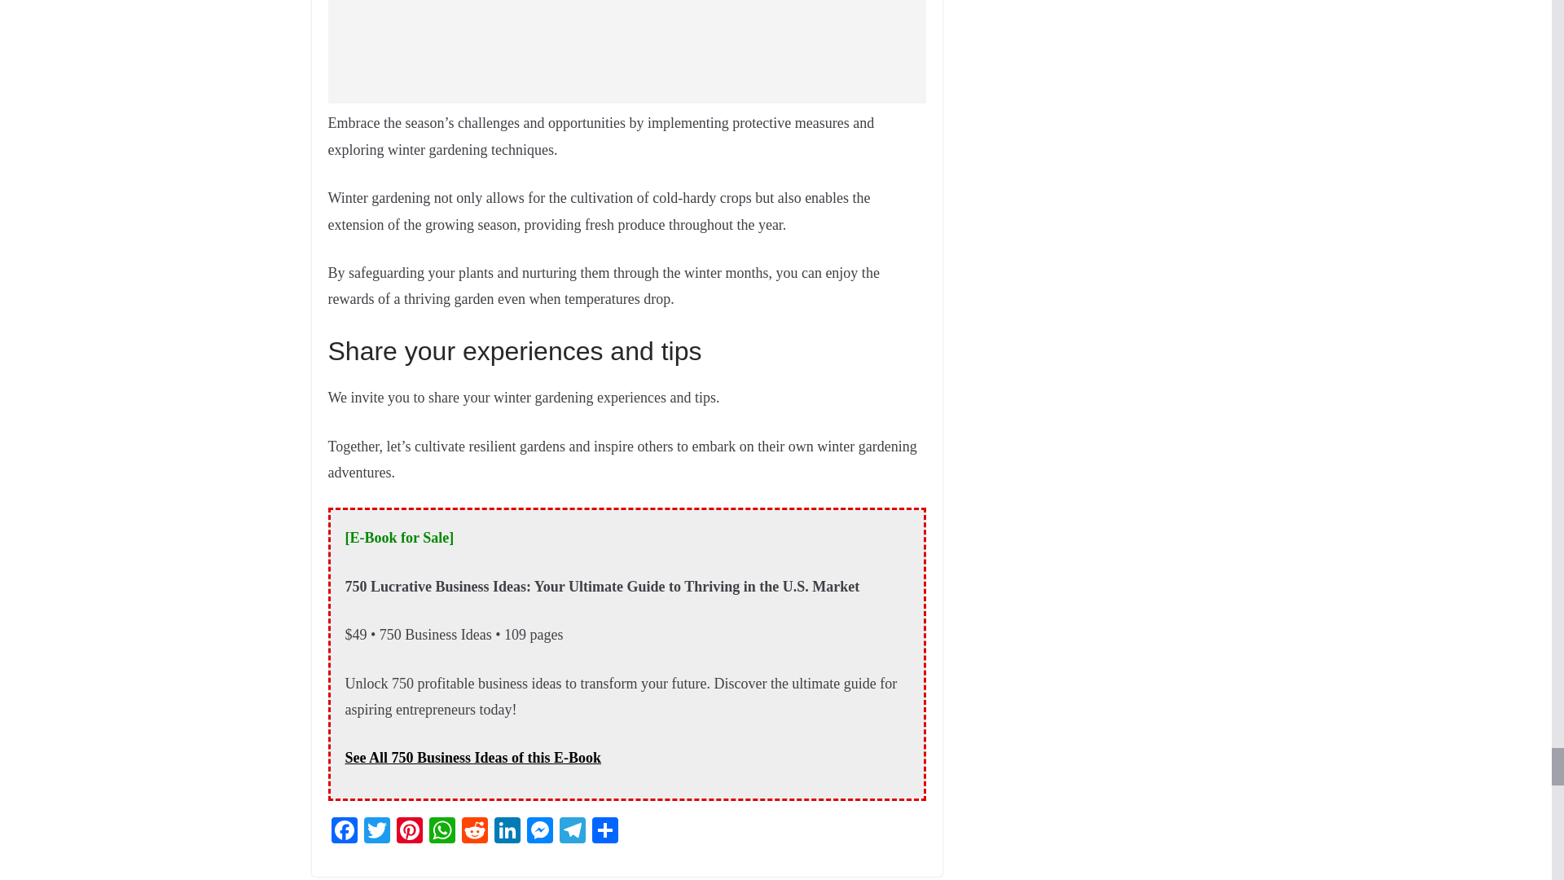 This screenshot has height=880, width=1564. I want to click on Facebook, so click(343, 833).